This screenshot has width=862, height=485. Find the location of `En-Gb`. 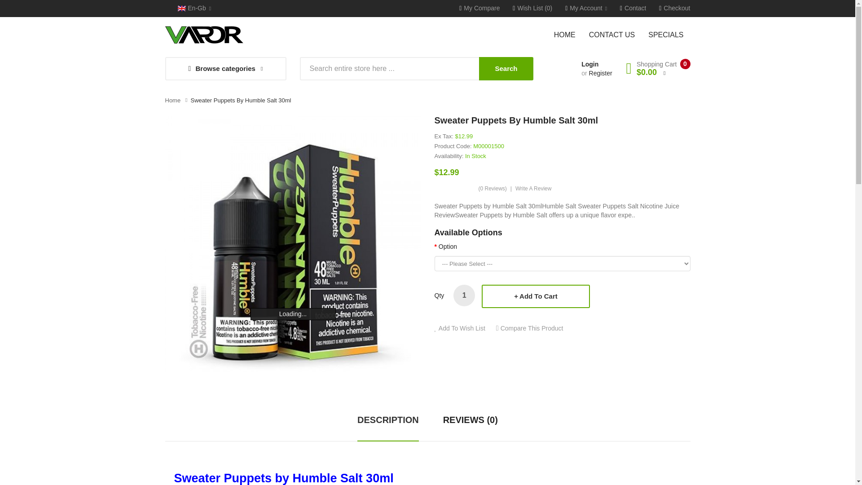

En-Gb is located at coordinates (194, 8).